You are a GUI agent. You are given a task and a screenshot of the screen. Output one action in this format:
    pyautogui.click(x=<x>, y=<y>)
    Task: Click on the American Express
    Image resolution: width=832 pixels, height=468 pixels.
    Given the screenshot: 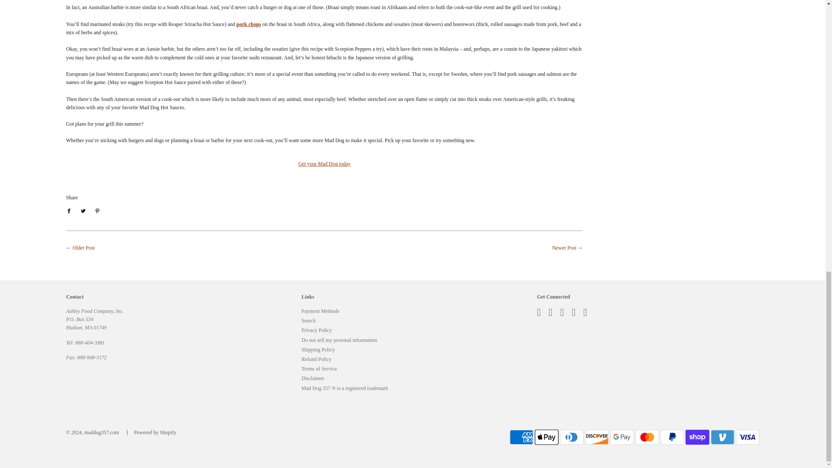 What is the action you would take?
    pyautogui.click(x=521, y=437)
    